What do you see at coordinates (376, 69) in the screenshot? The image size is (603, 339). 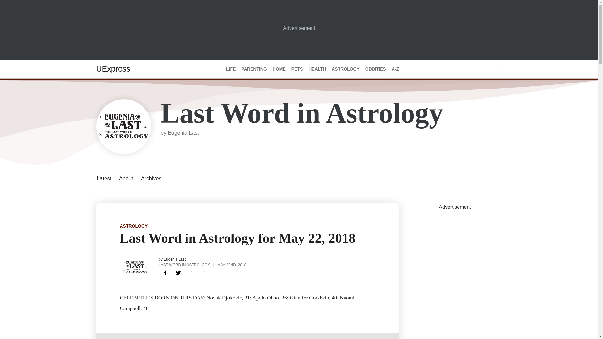 I see `ODDITIES` at bounding box center [376, 69].